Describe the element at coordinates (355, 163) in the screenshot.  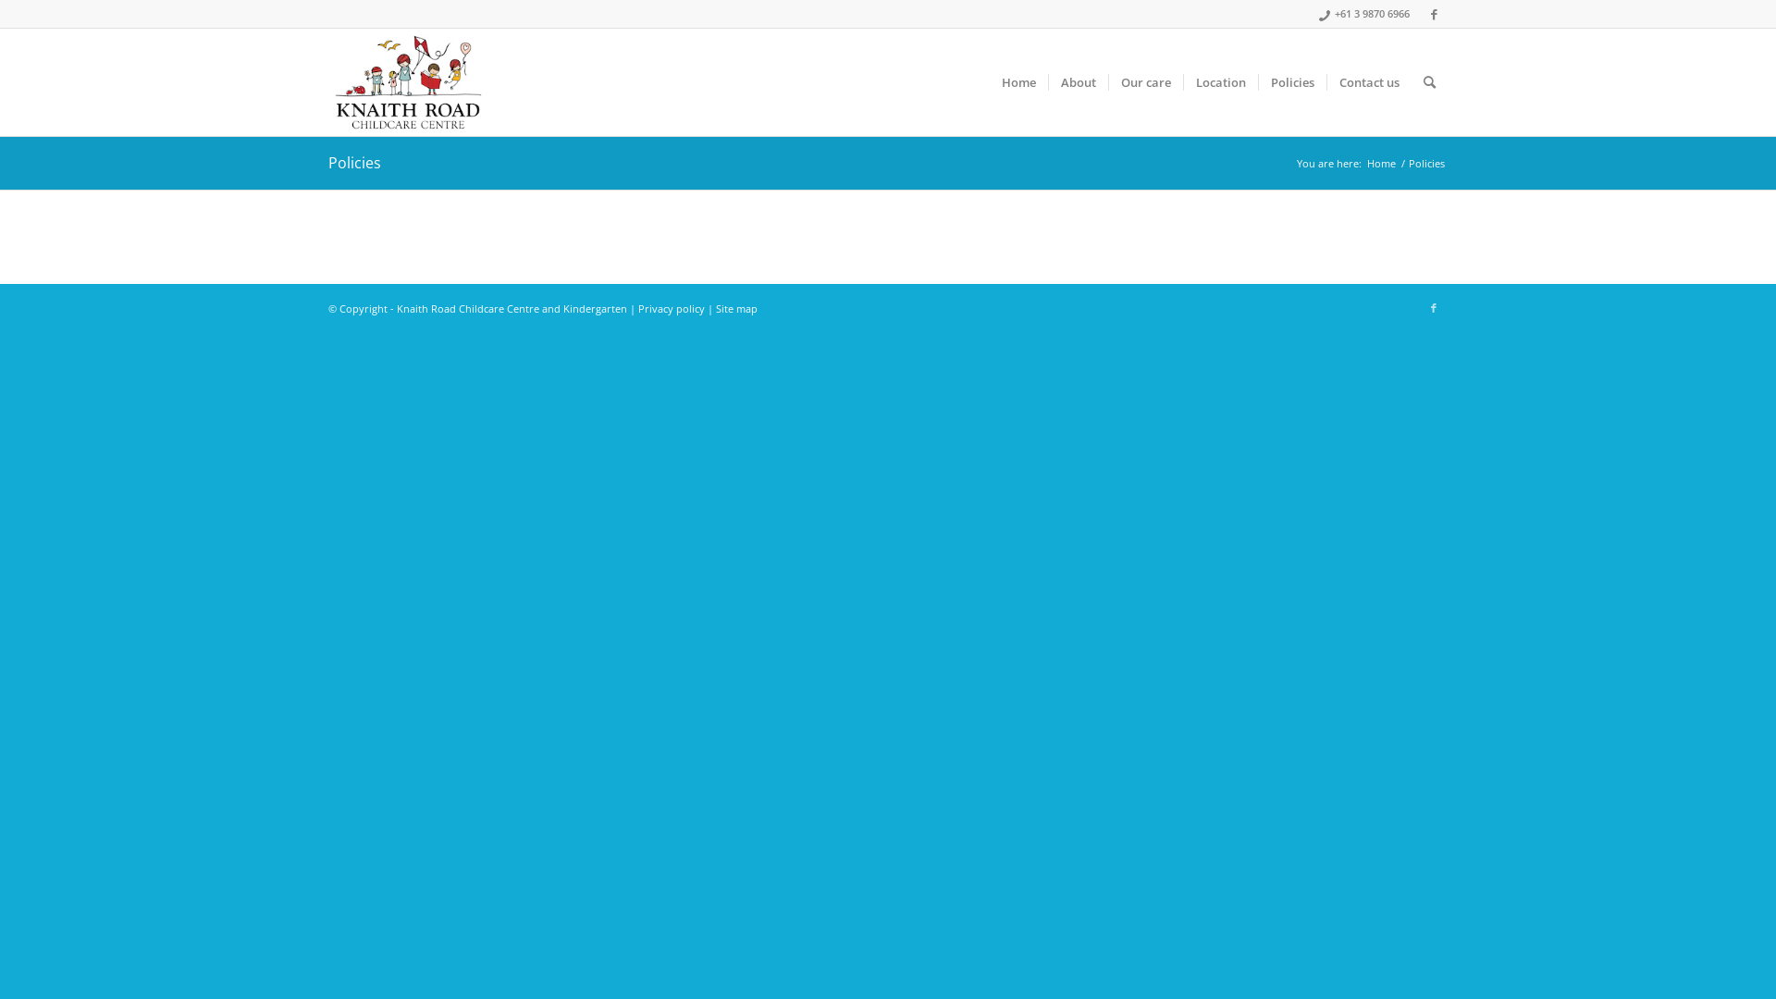
I see `Policies` at that location.